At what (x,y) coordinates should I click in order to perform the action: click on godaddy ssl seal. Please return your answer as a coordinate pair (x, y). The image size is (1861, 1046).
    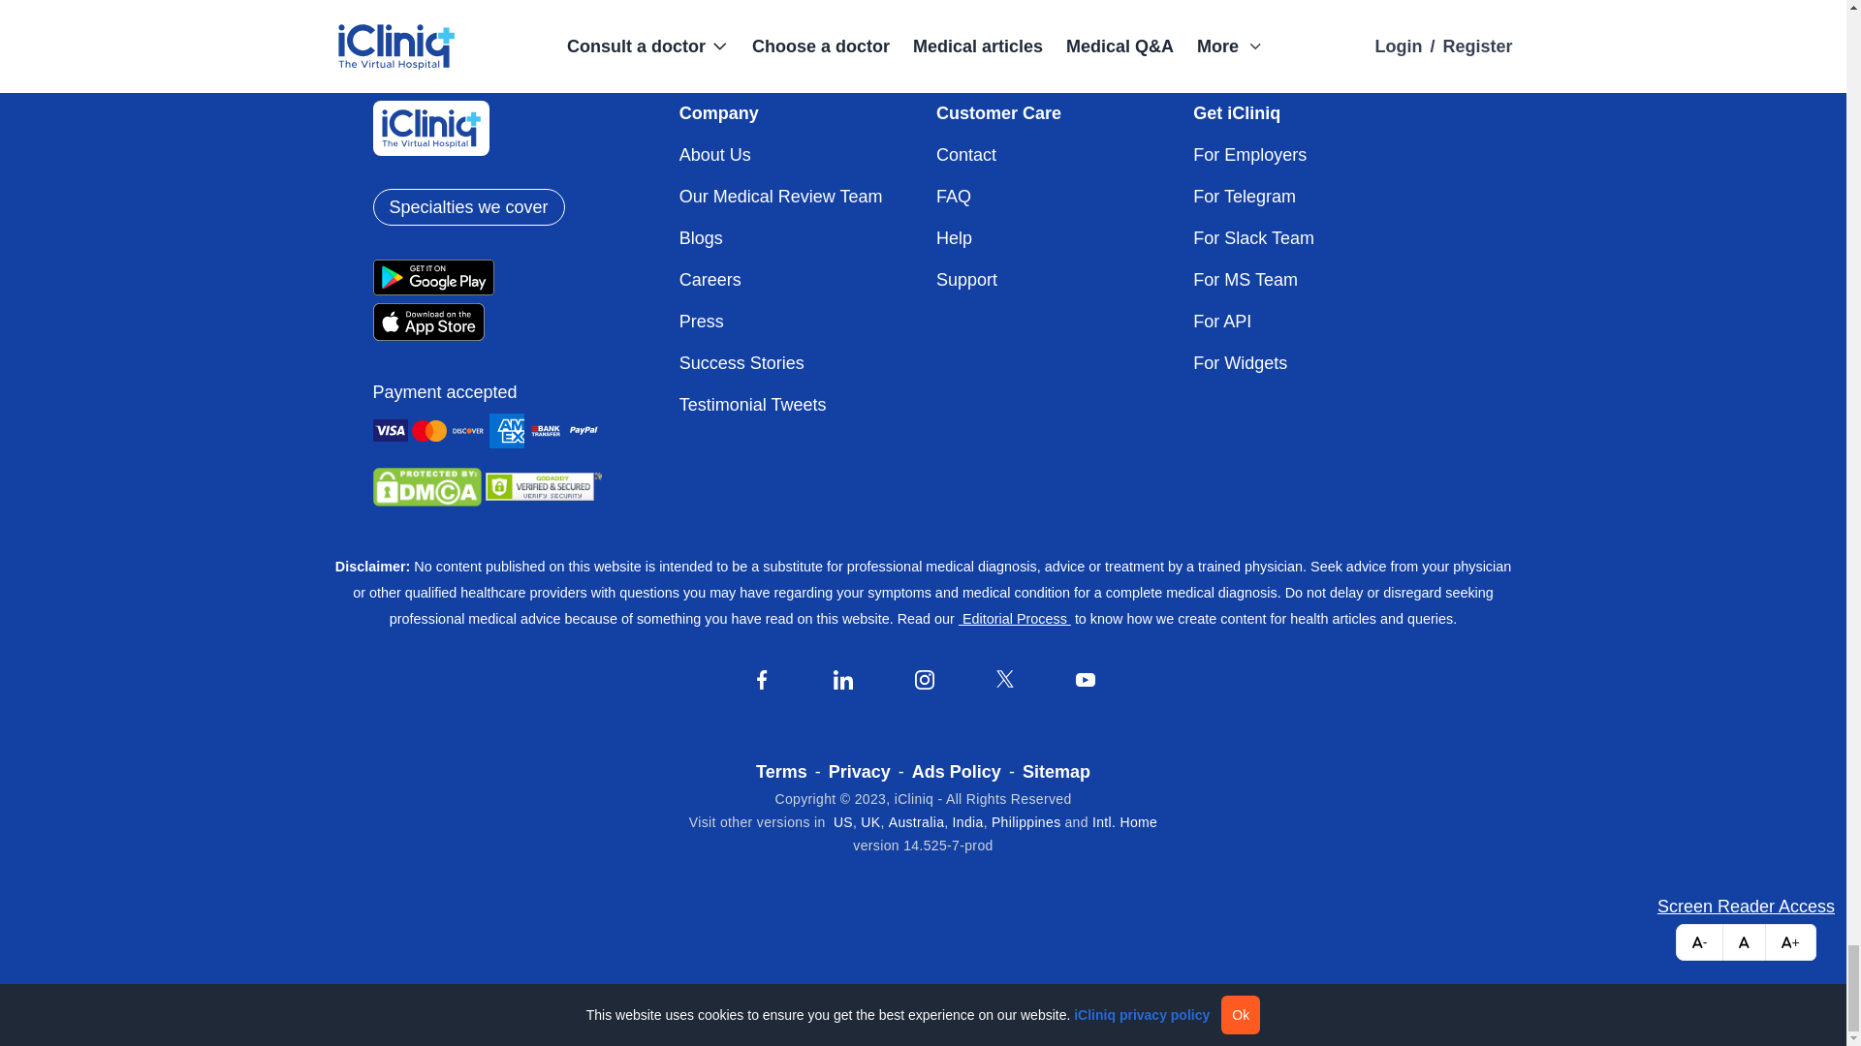
    Looking at the image, I should click on (543, 486).